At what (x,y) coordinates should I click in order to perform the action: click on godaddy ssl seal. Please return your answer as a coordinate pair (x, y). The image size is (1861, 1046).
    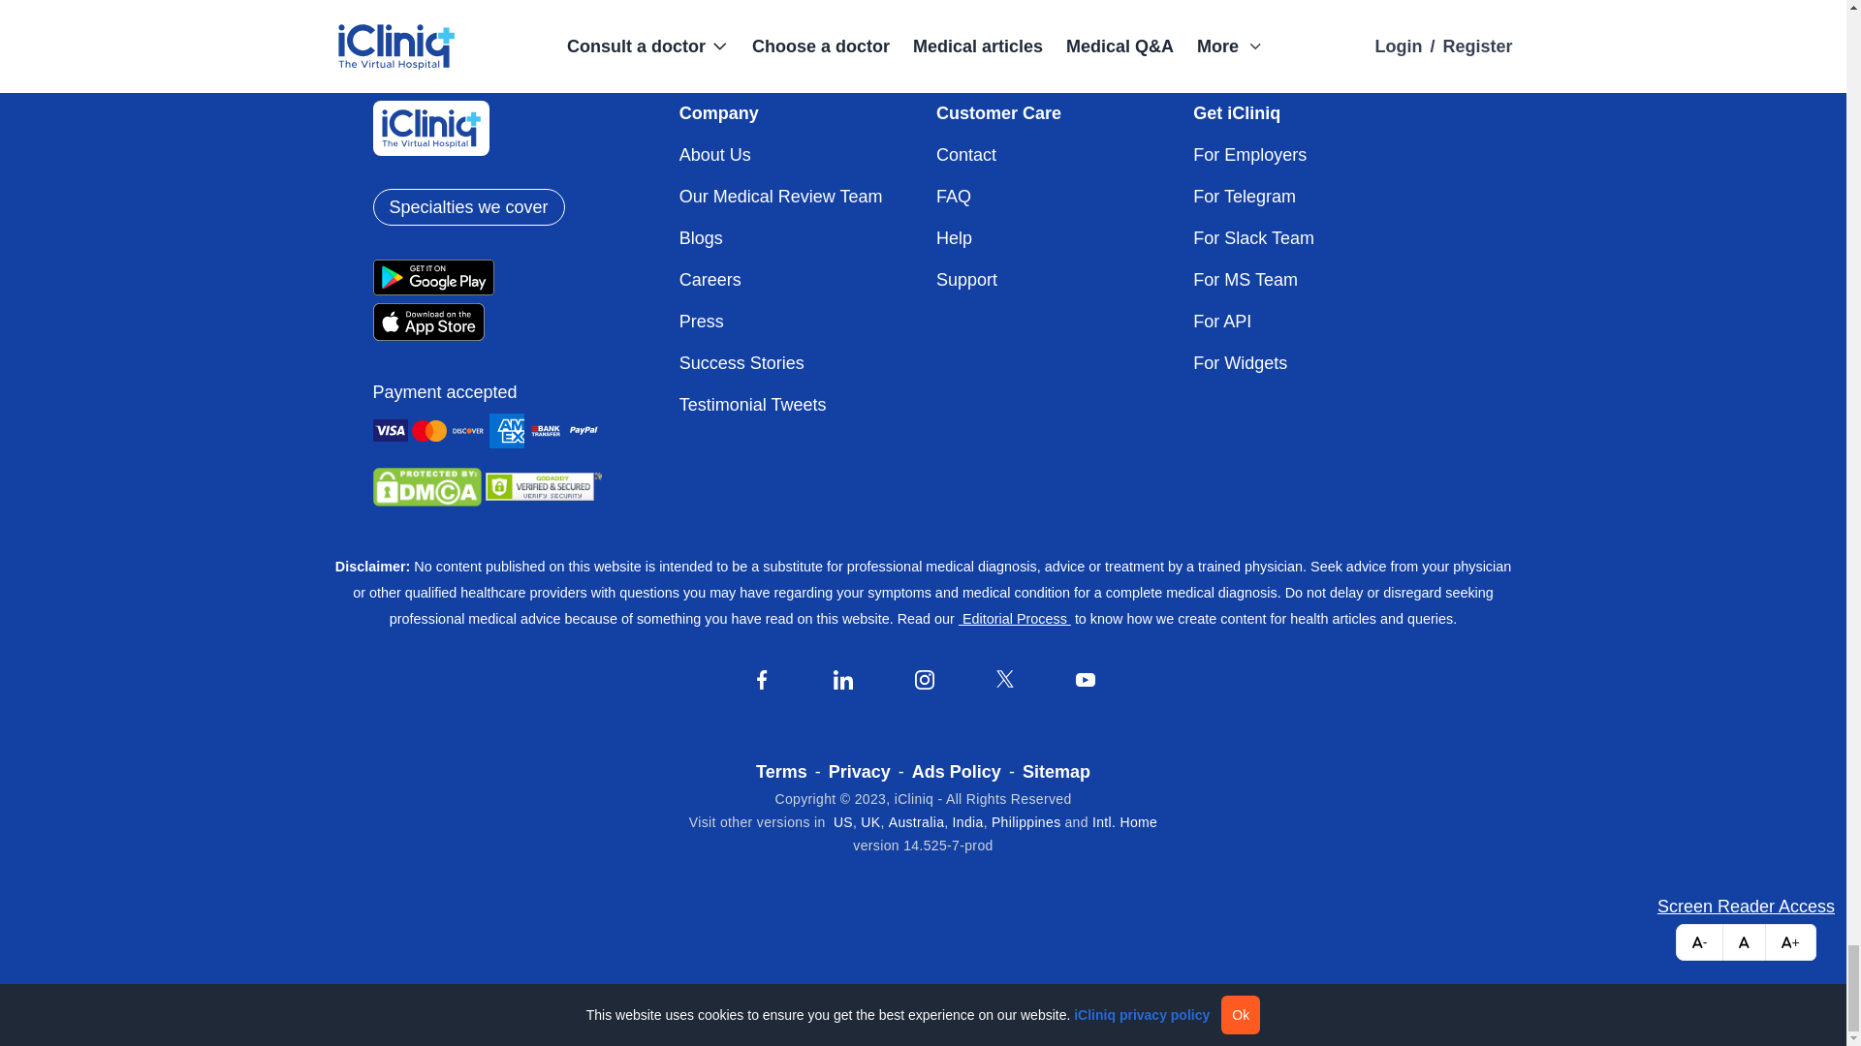
    Looking at the image, I should click on (543, 486).